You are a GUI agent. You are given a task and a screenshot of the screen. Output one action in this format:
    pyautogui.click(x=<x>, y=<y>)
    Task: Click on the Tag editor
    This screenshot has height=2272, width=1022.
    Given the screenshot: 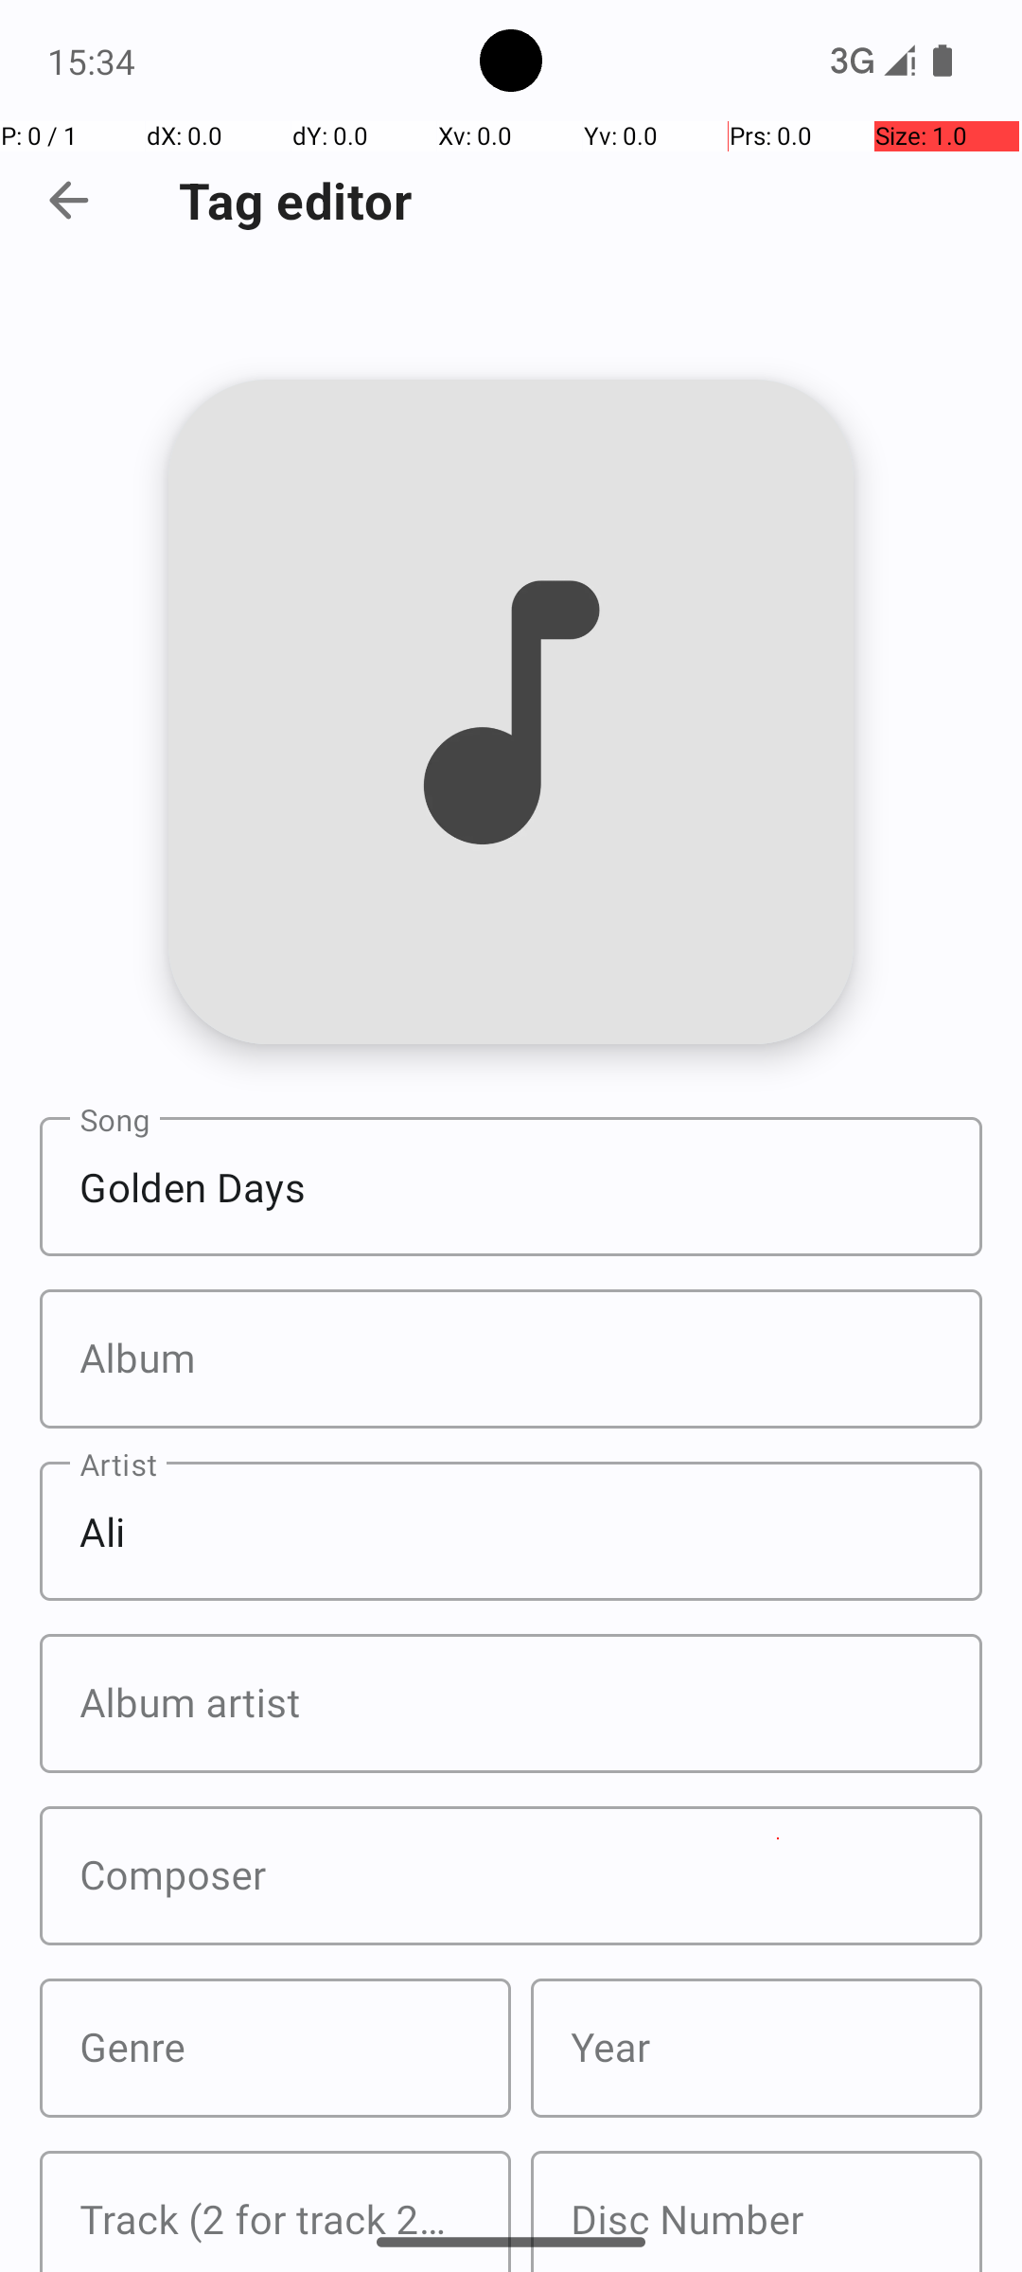 What is the action you would take?
    pyautogui.click(x=295, y=201)
    